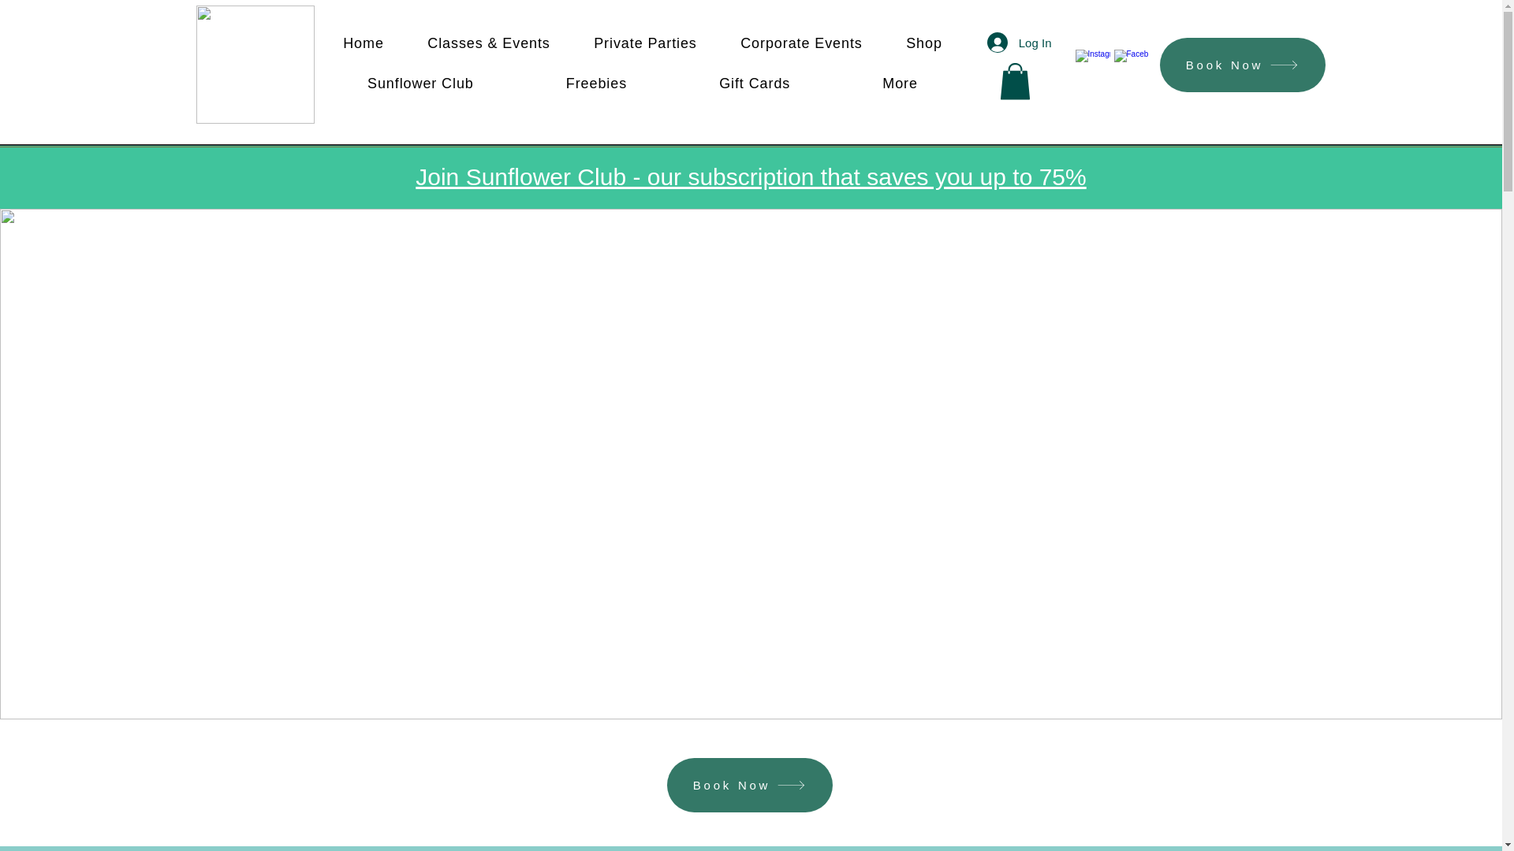 The image size is (1514, 851). I want to click on Home, so click(364, 43).